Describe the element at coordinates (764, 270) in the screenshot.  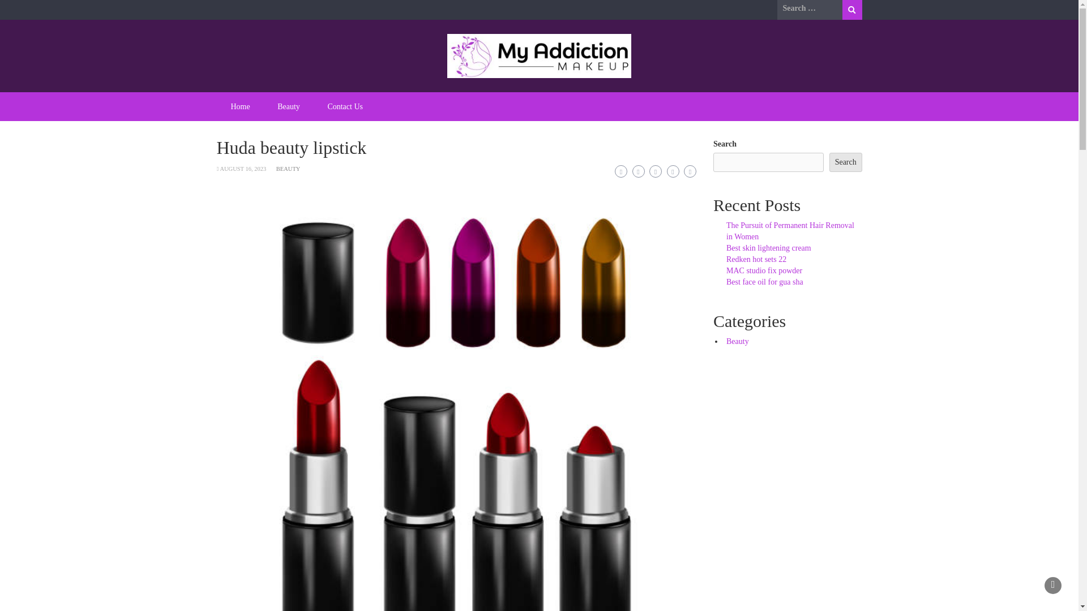
I see `MAC studio fix powder` at that location.